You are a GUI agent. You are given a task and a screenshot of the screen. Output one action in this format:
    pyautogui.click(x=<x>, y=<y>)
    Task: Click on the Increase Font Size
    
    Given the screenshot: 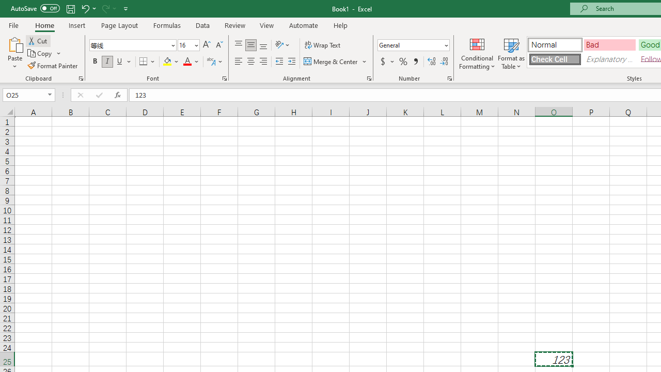 What is the action you would take?
    pyautogui.click(x=207, y=45)
    